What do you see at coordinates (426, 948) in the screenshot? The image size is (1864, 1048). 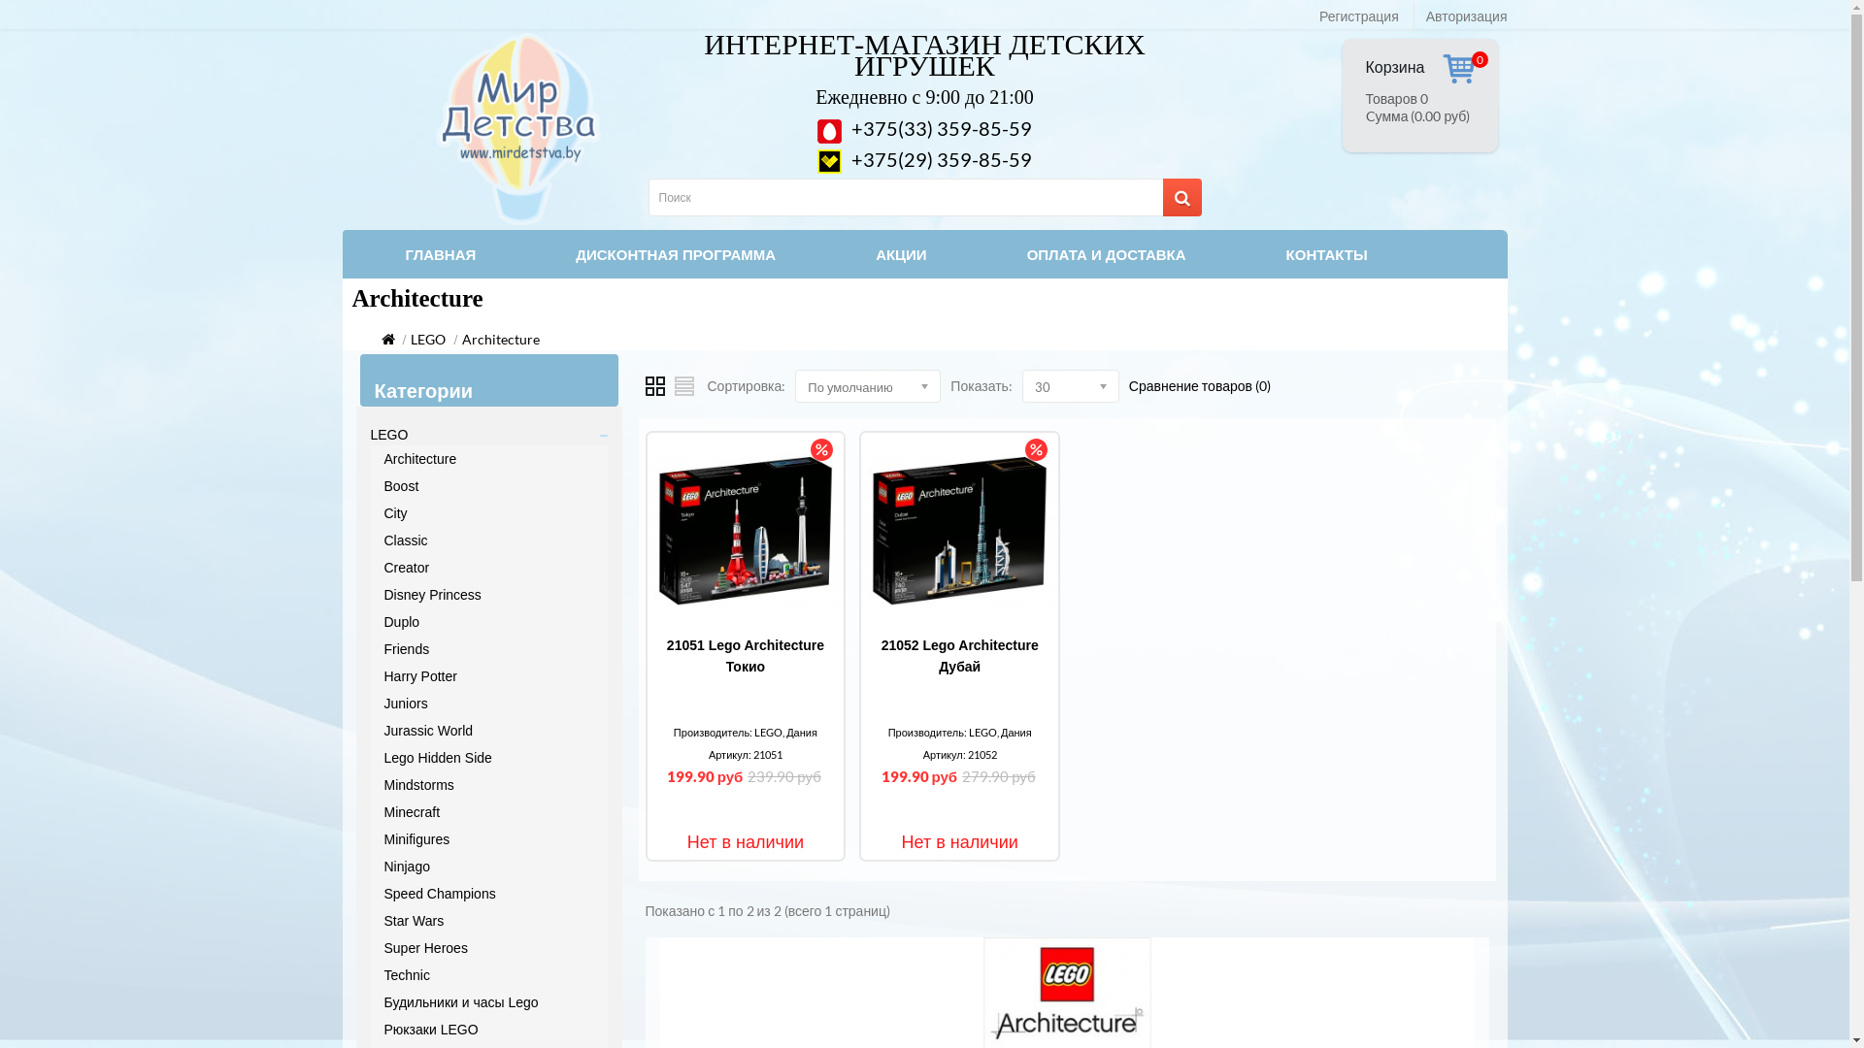 I see `Super Heroes` at bounding box center [426, 948].